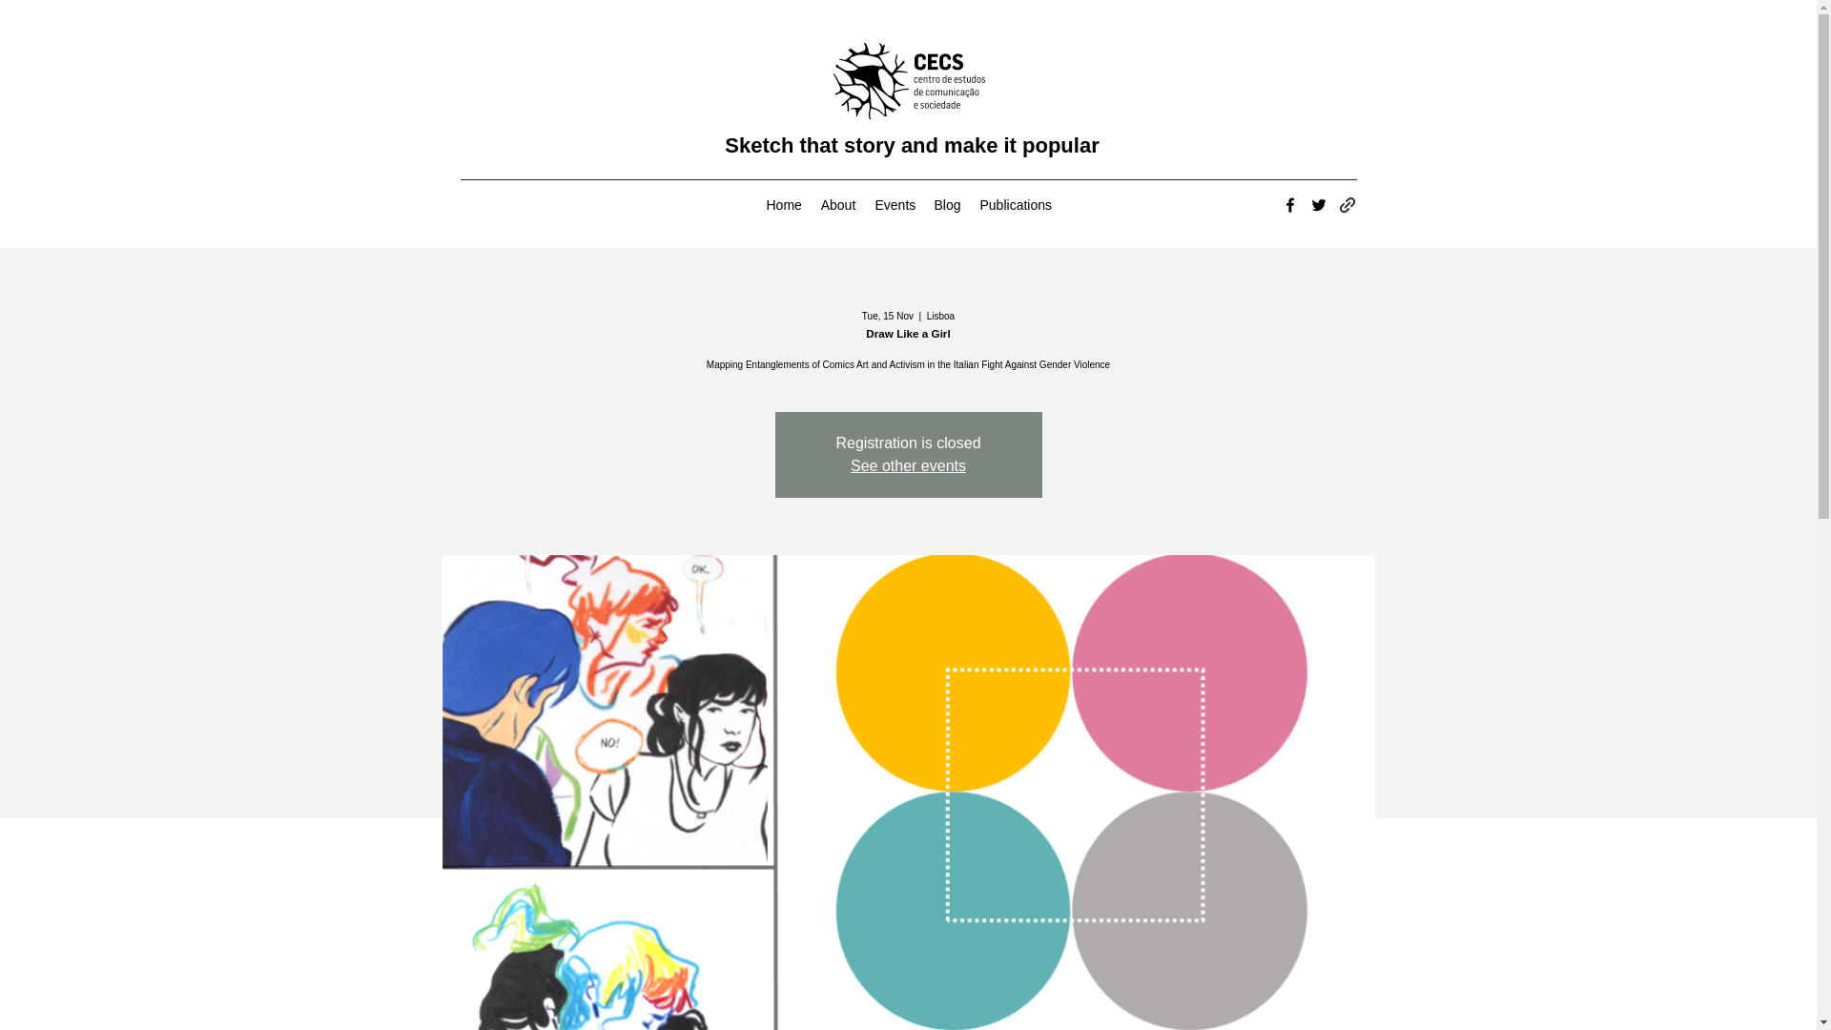 This screenshot has width=1831, height=1030. Describe the element at coordinates (908, 465) in the screenshot. I see `See other events` at that location.